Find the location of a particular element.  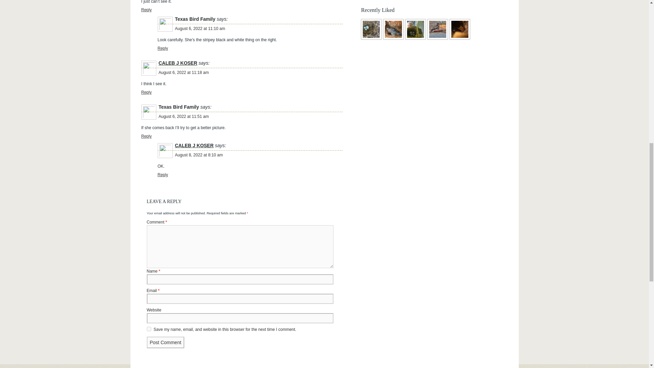

Post Comment is located at coordinates (166, 342).